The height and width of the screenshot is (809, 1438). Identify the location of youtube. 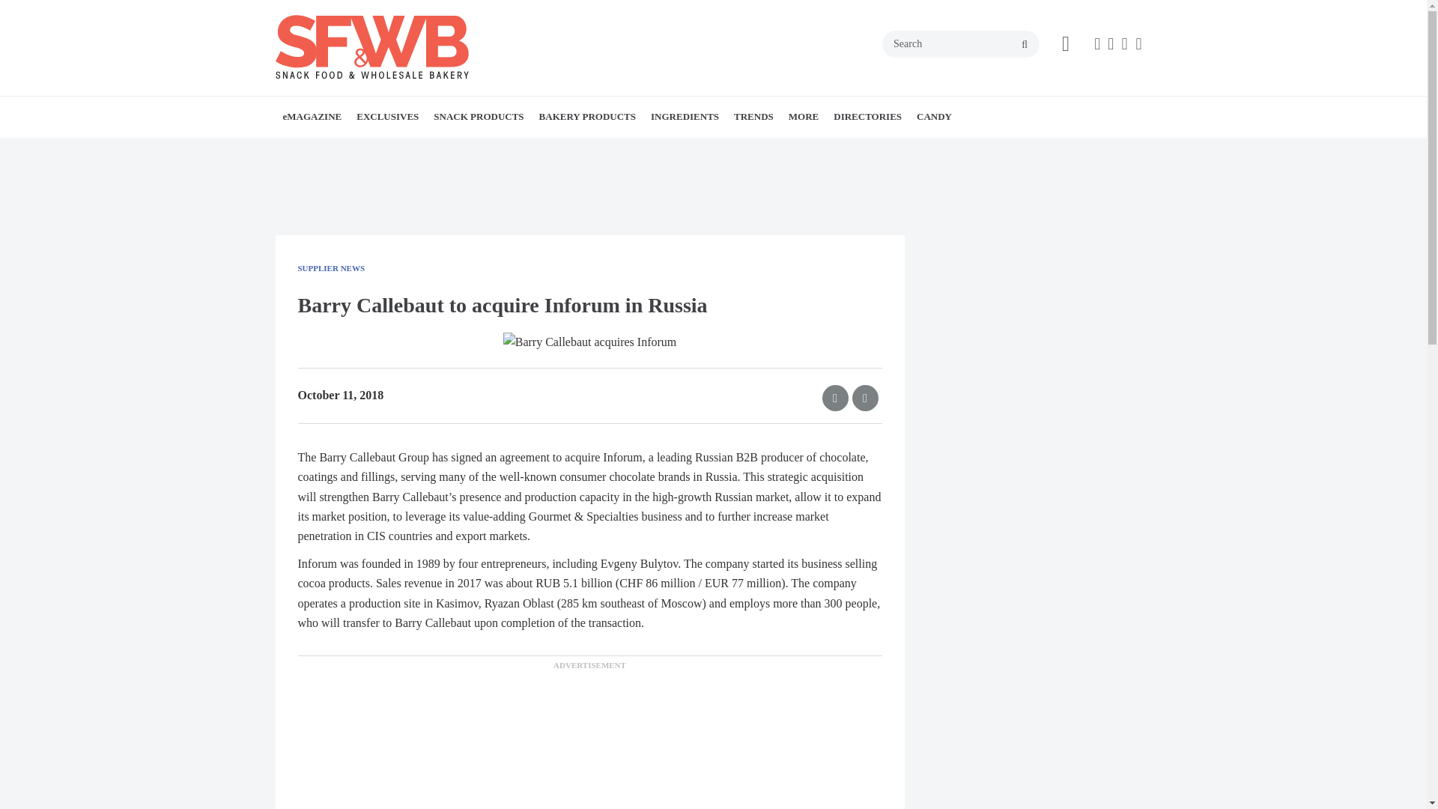
(1138, 43).